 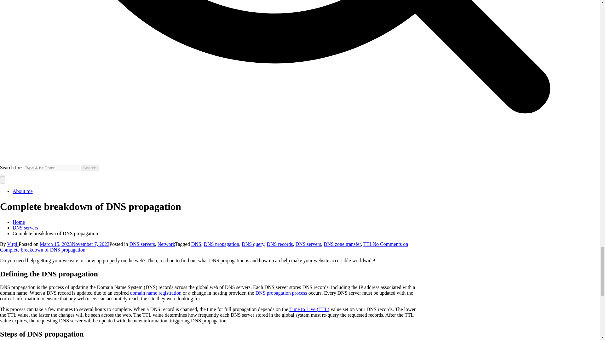 I want to click on DNS query, so click(x=253, y=244).